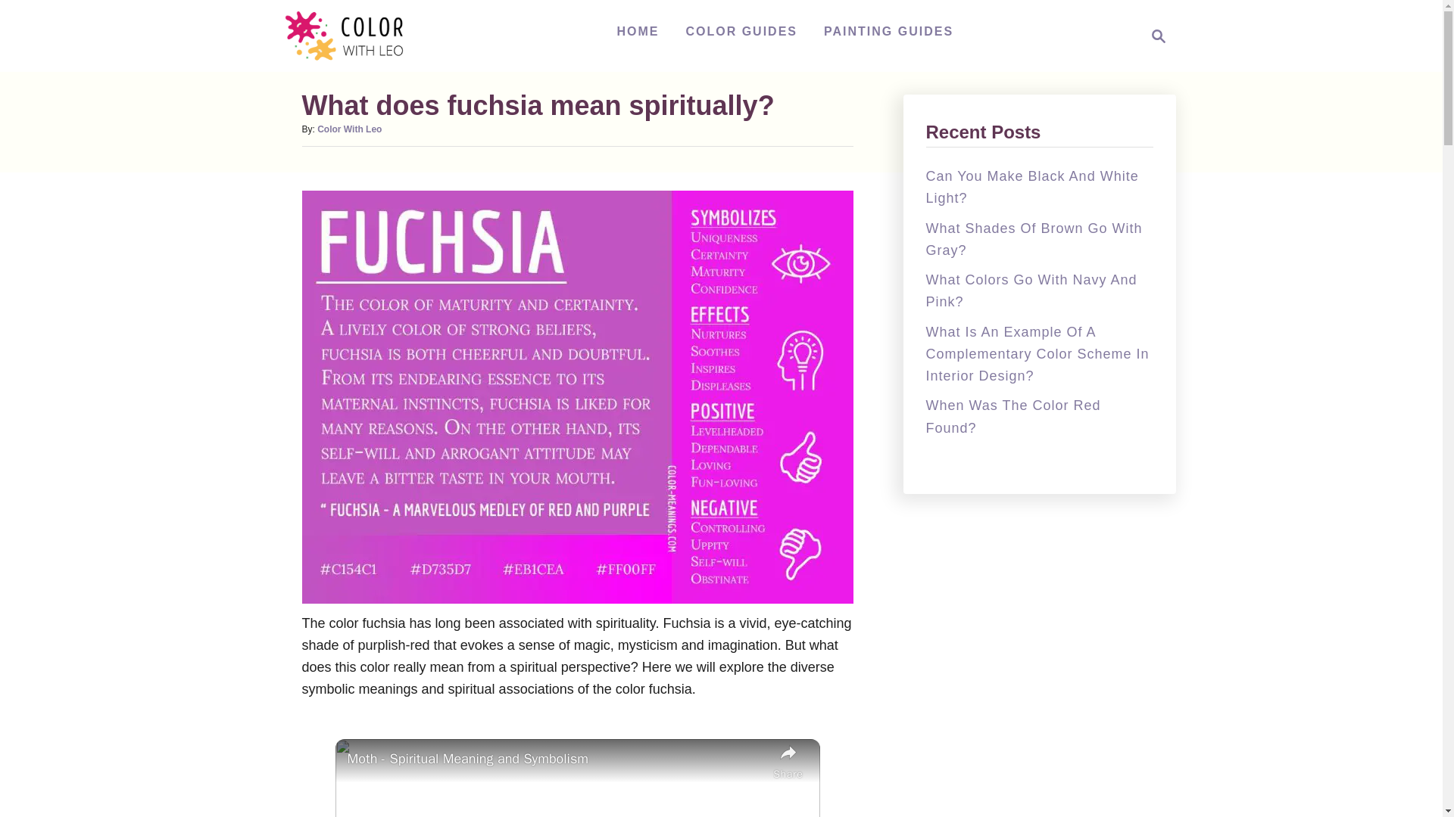  I want to click on What Colors Go With Navy And Pink?, so click(1031, 290).